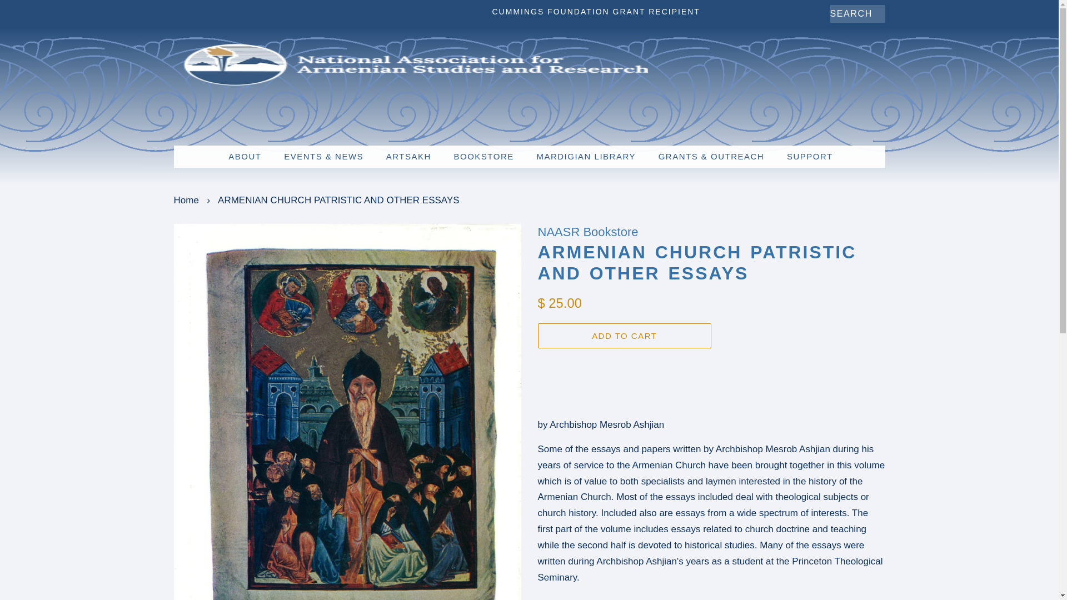 This screenshot has width=1067, height=600. What do you see at coordinates (187, 200) in the screenshot?
I see `Back to the frontpage` at bounding box center [187, 200].